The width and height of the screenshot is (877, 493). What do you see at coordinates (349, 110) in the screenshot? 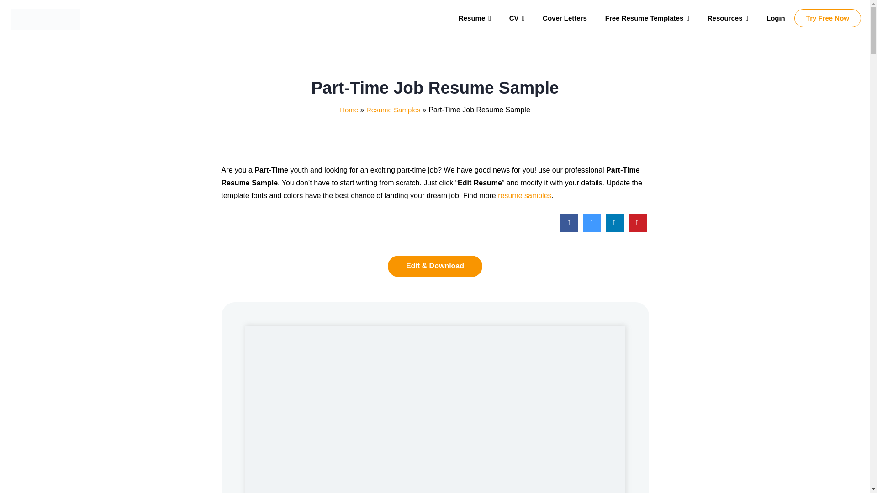
I see `Home` at bounding box center [349, 110].